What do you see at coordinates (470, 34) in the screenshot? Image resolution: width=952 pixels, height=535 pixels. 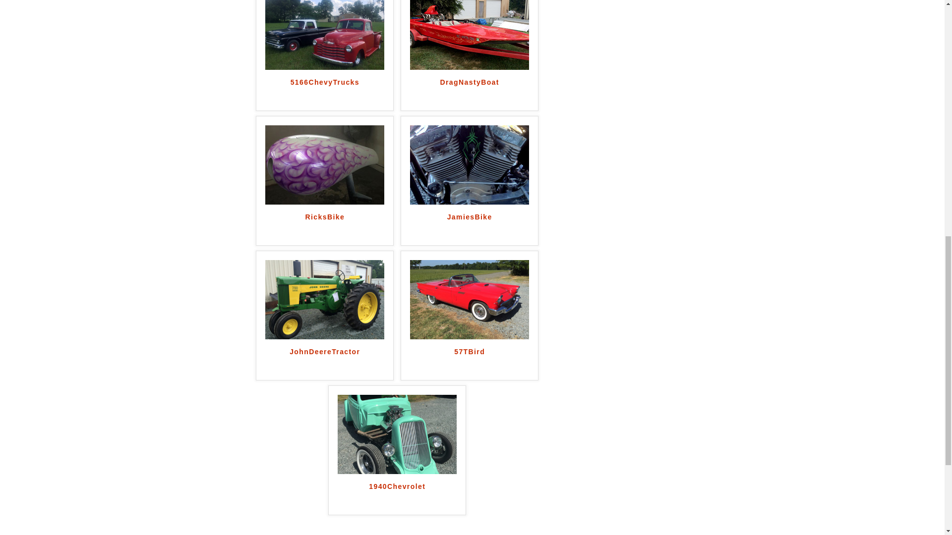 I see `DragNastyBoat` at bounding box center [470, 34].